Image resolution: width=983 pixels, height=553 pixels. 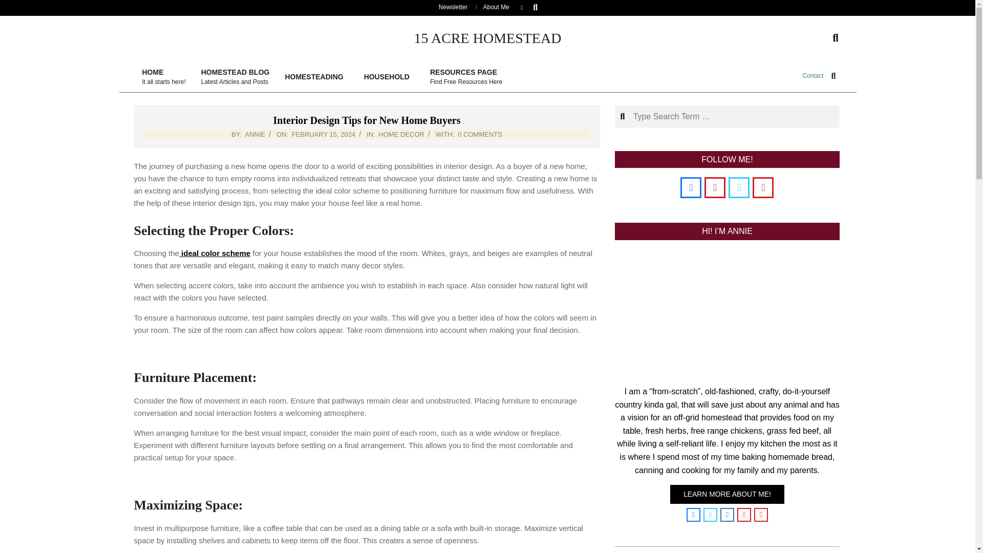 I want to click on ideal color scheme, so click(x=215, y=253).